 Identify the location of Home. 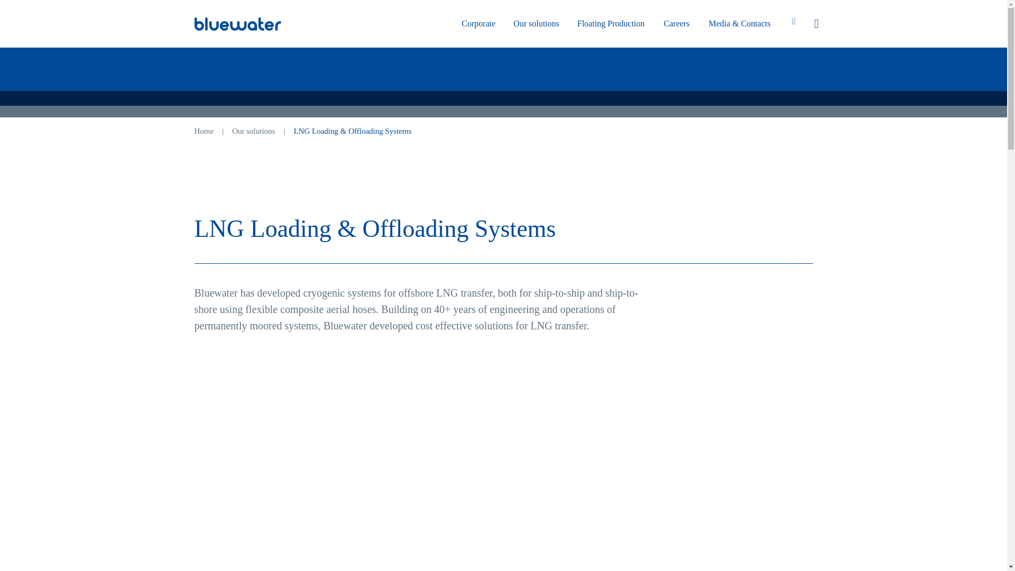
(204, 131).